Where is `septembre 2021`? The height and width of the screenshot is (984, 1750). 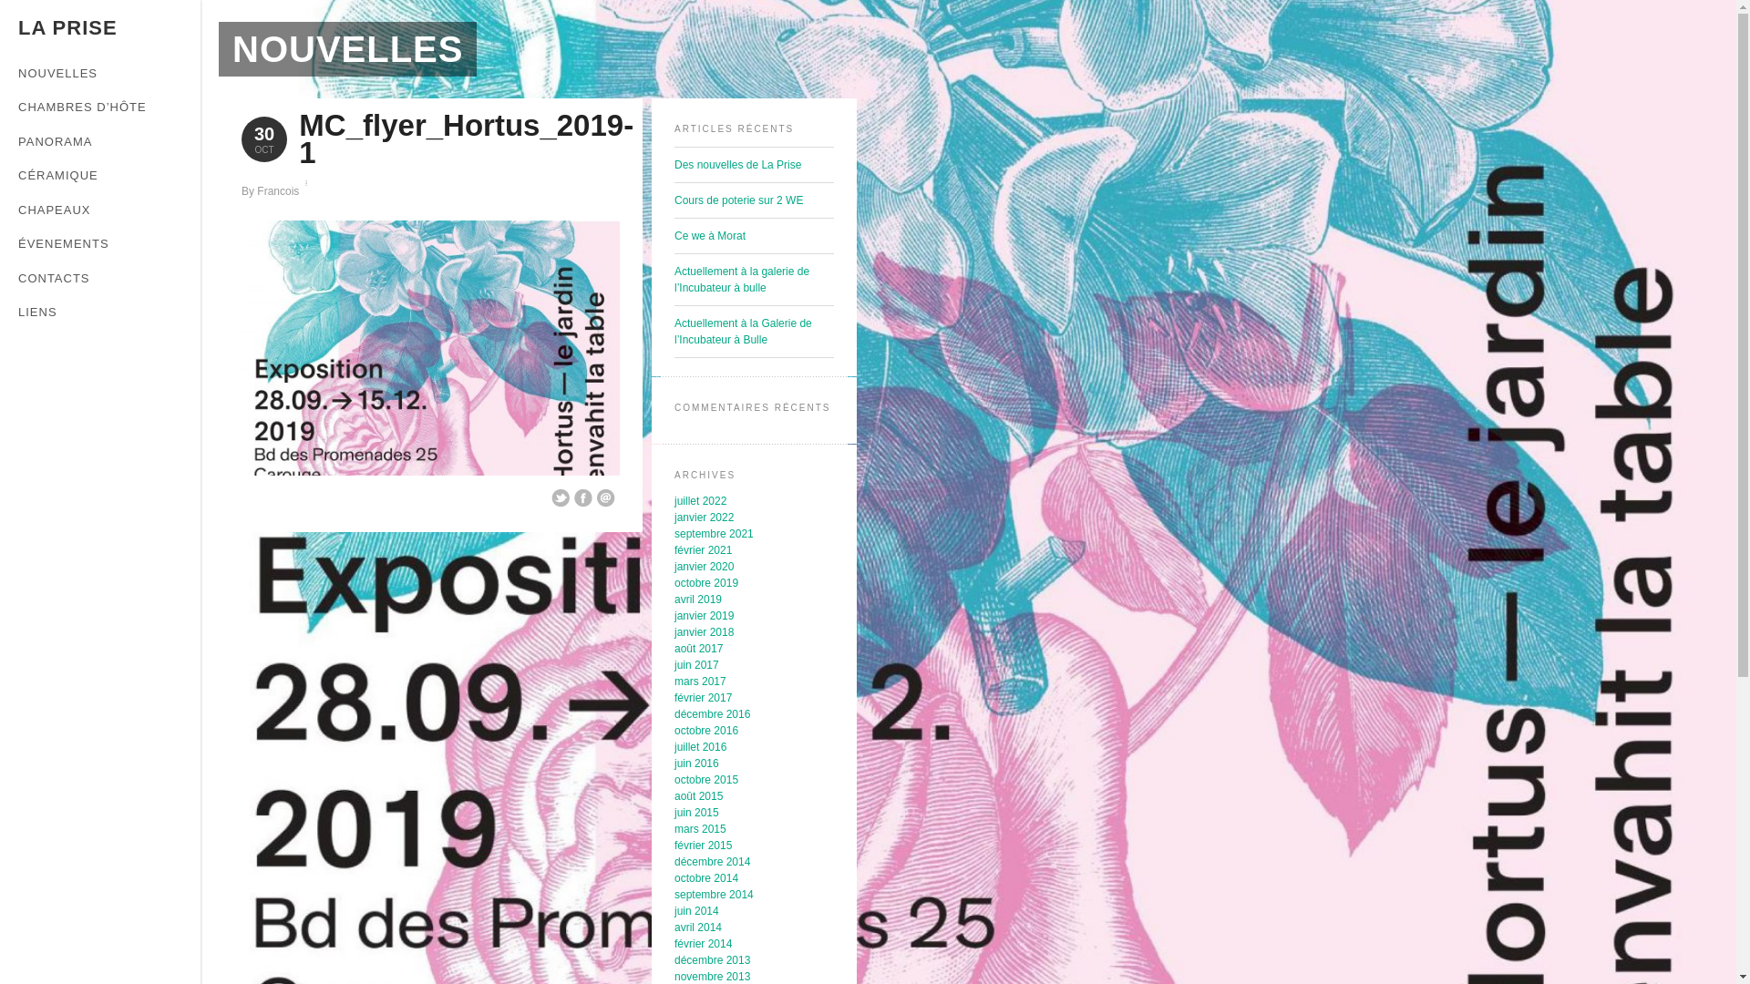 septembre 2021 is located at coordinates (715, 534).